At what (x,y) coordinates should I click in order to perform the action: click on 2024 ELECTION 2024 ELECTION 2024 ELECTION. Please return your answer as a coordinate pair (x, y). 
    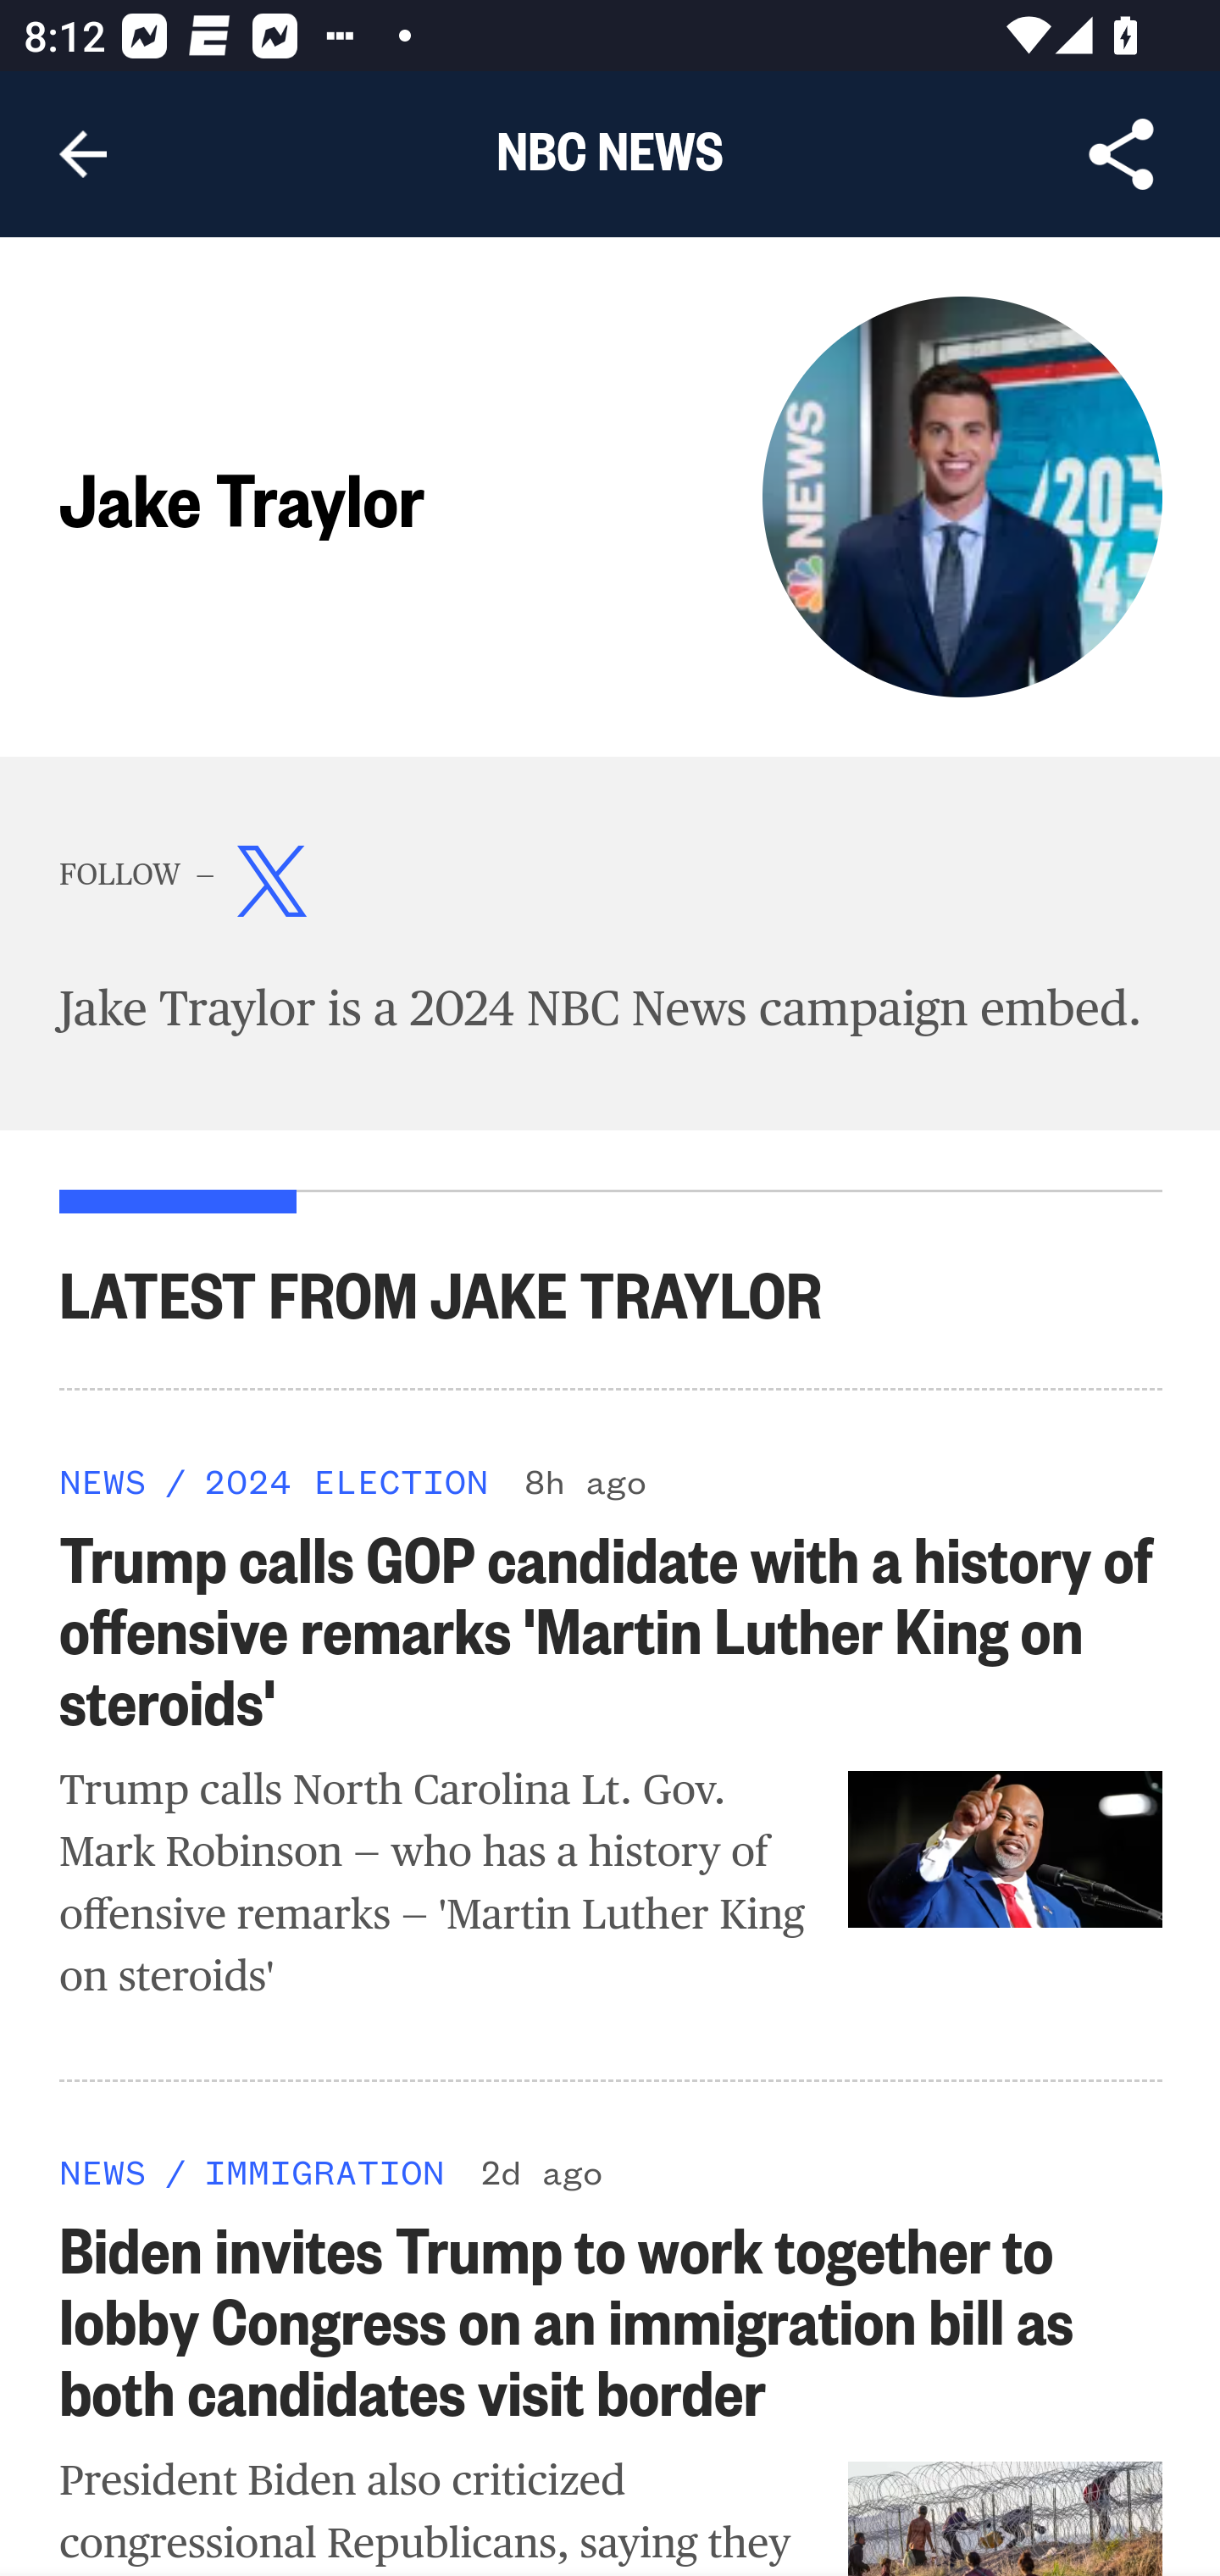
    Looking at the image, I should click on (345, 1480).